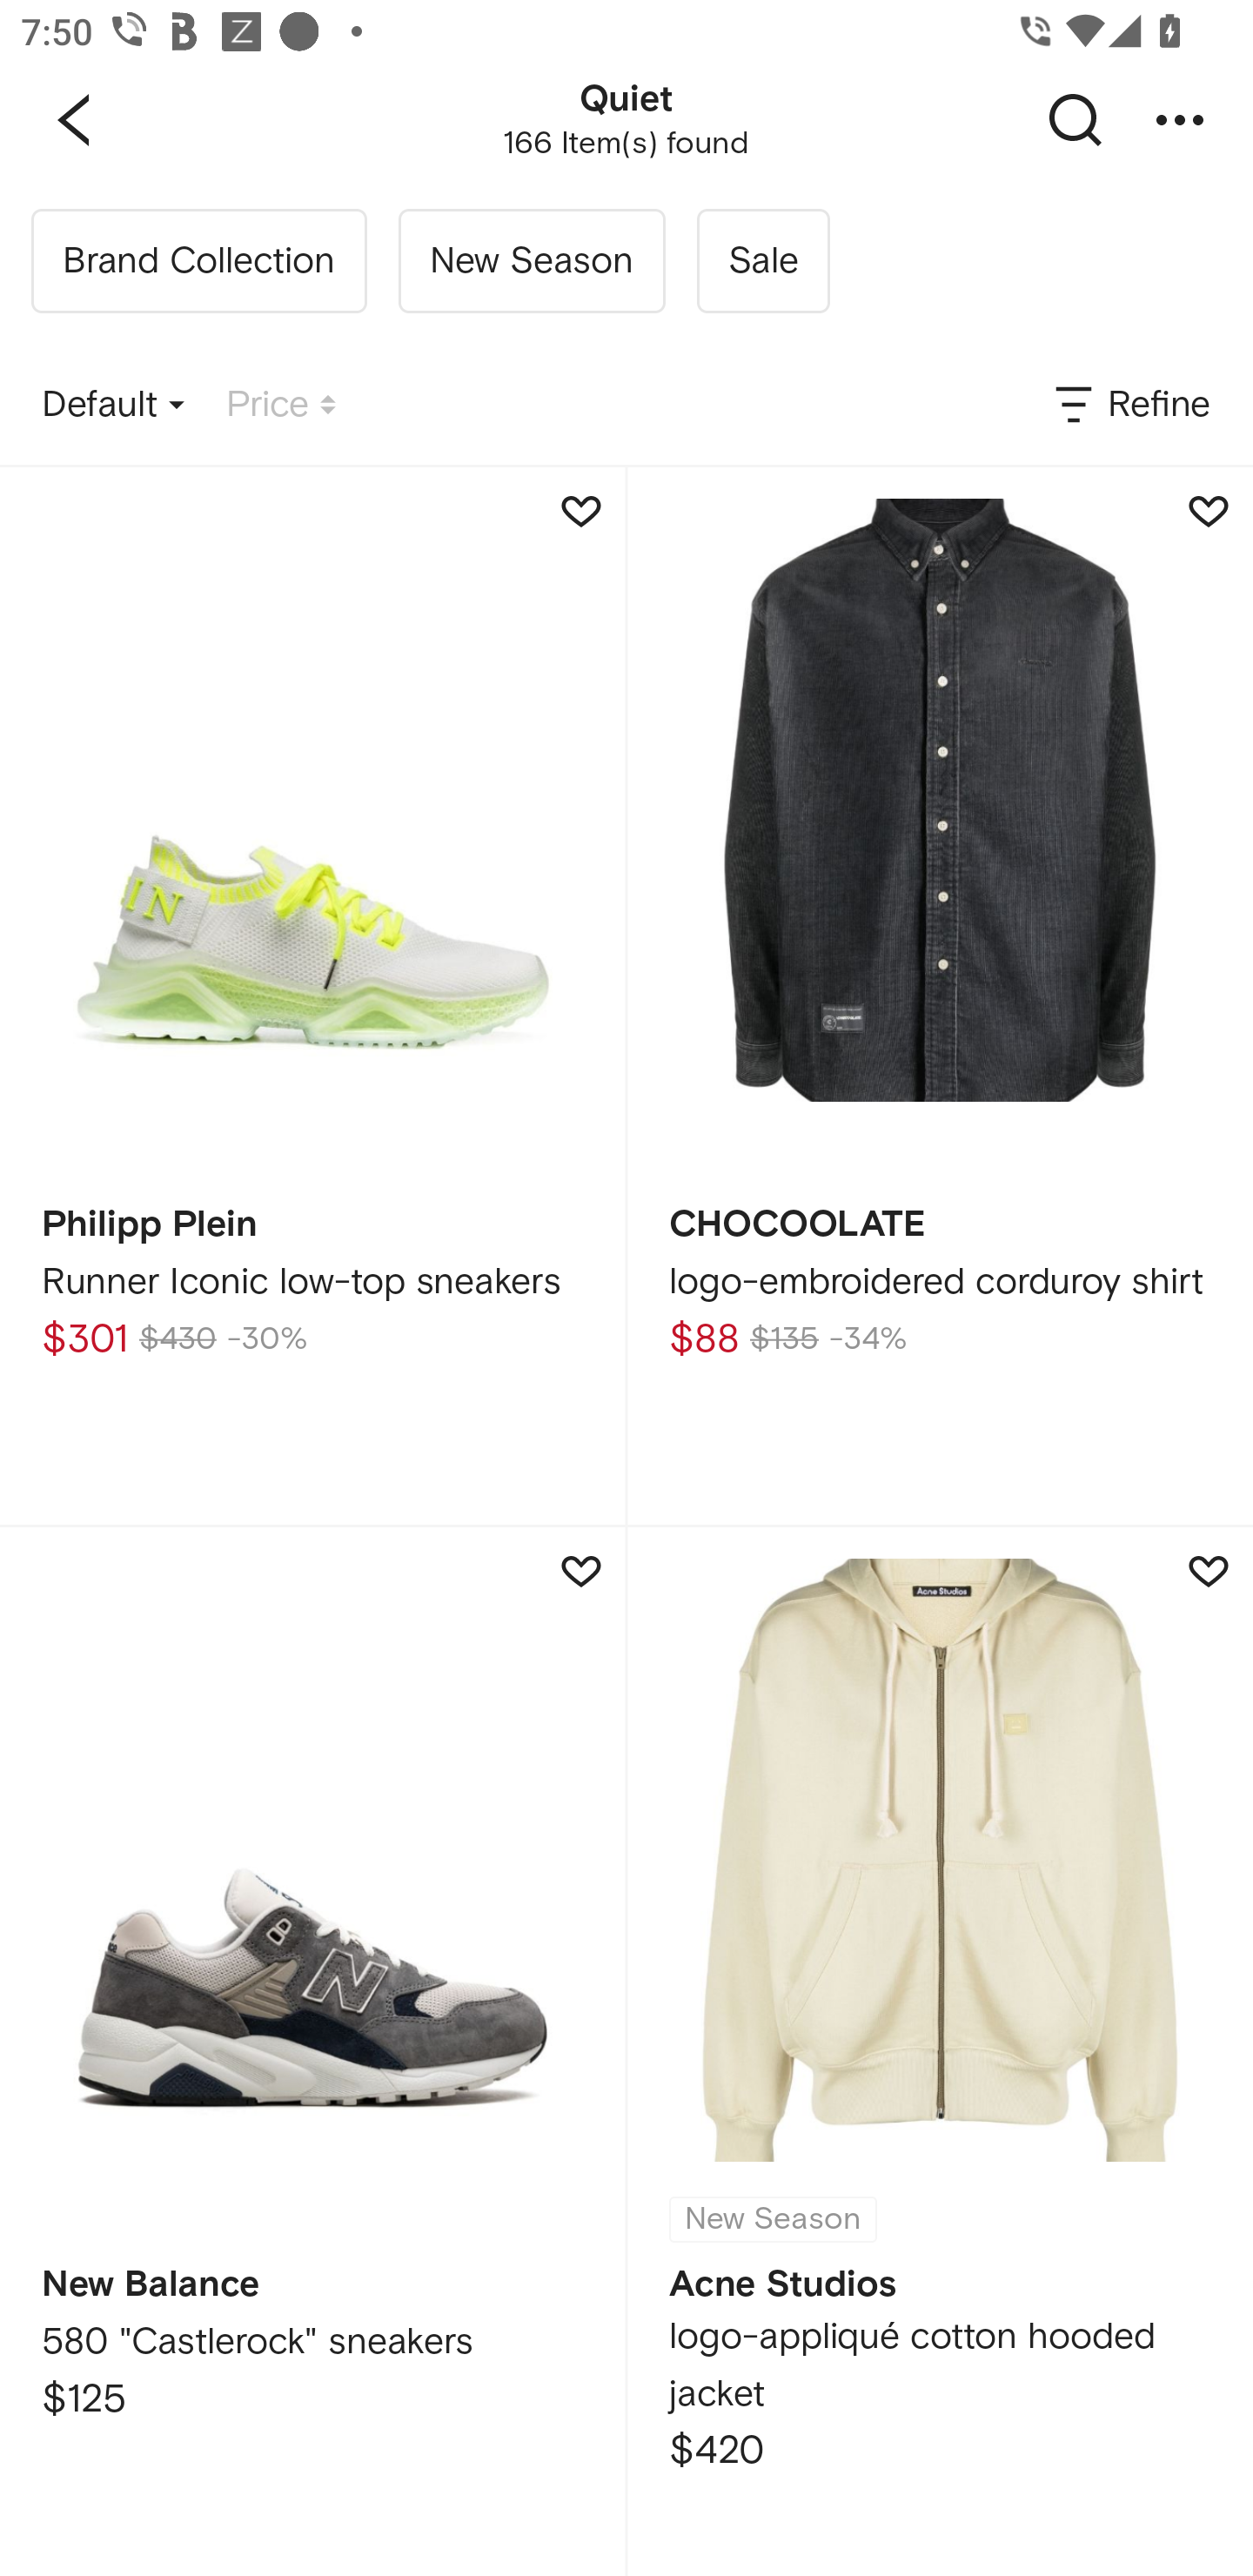 This screenshot has width=1253, height=2576. I want to click on New Balance 580 "Castlerock" sneakers $125, so click(312, 2052).